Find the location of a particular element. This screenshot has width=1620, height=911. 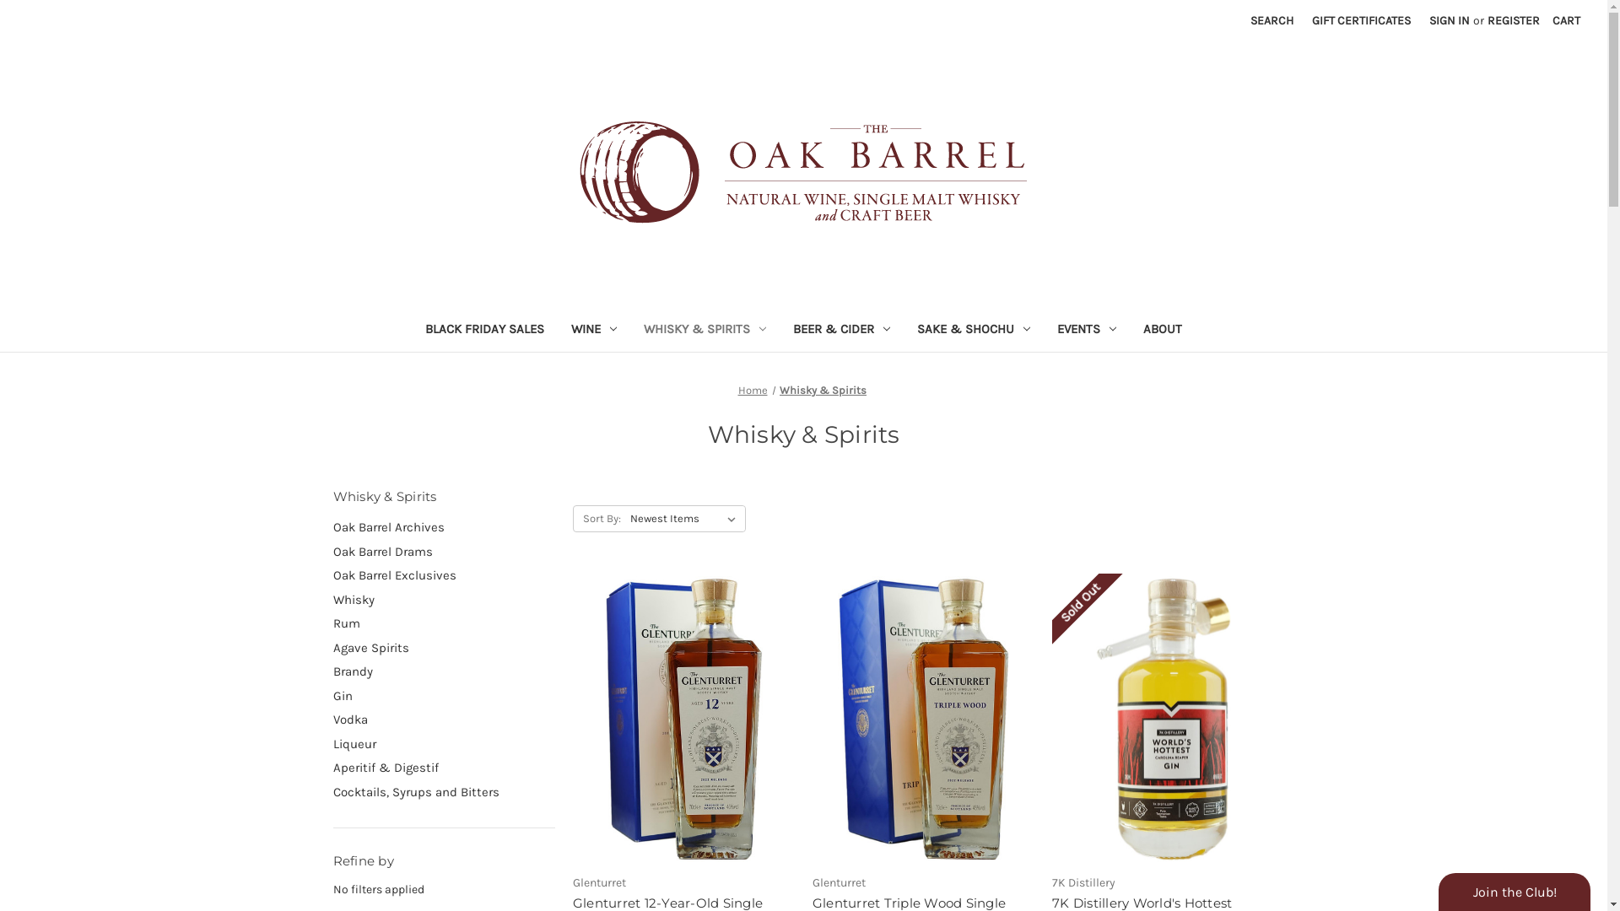

BLACK FRIDAY SALES is located at coordinates (484, 331).